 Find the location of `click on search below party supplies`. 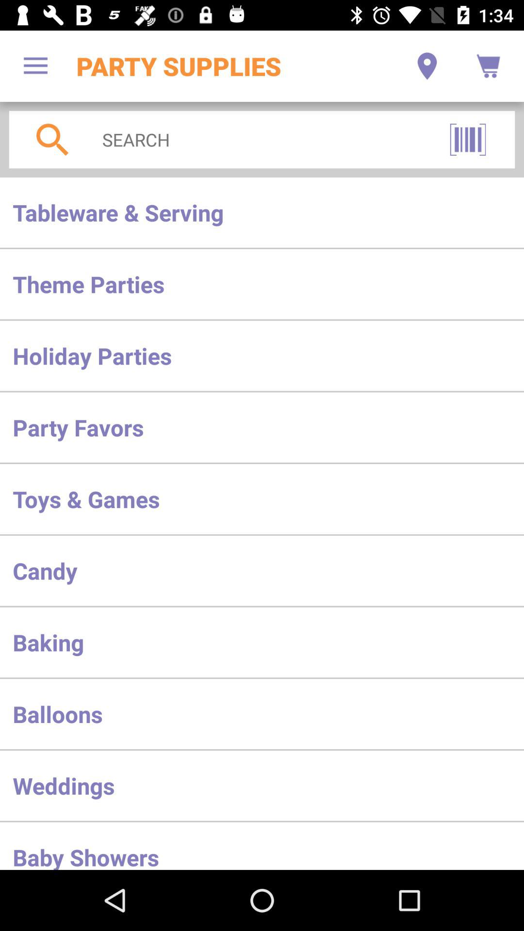

click on search below party supplies is located at coordinates (258, 140).